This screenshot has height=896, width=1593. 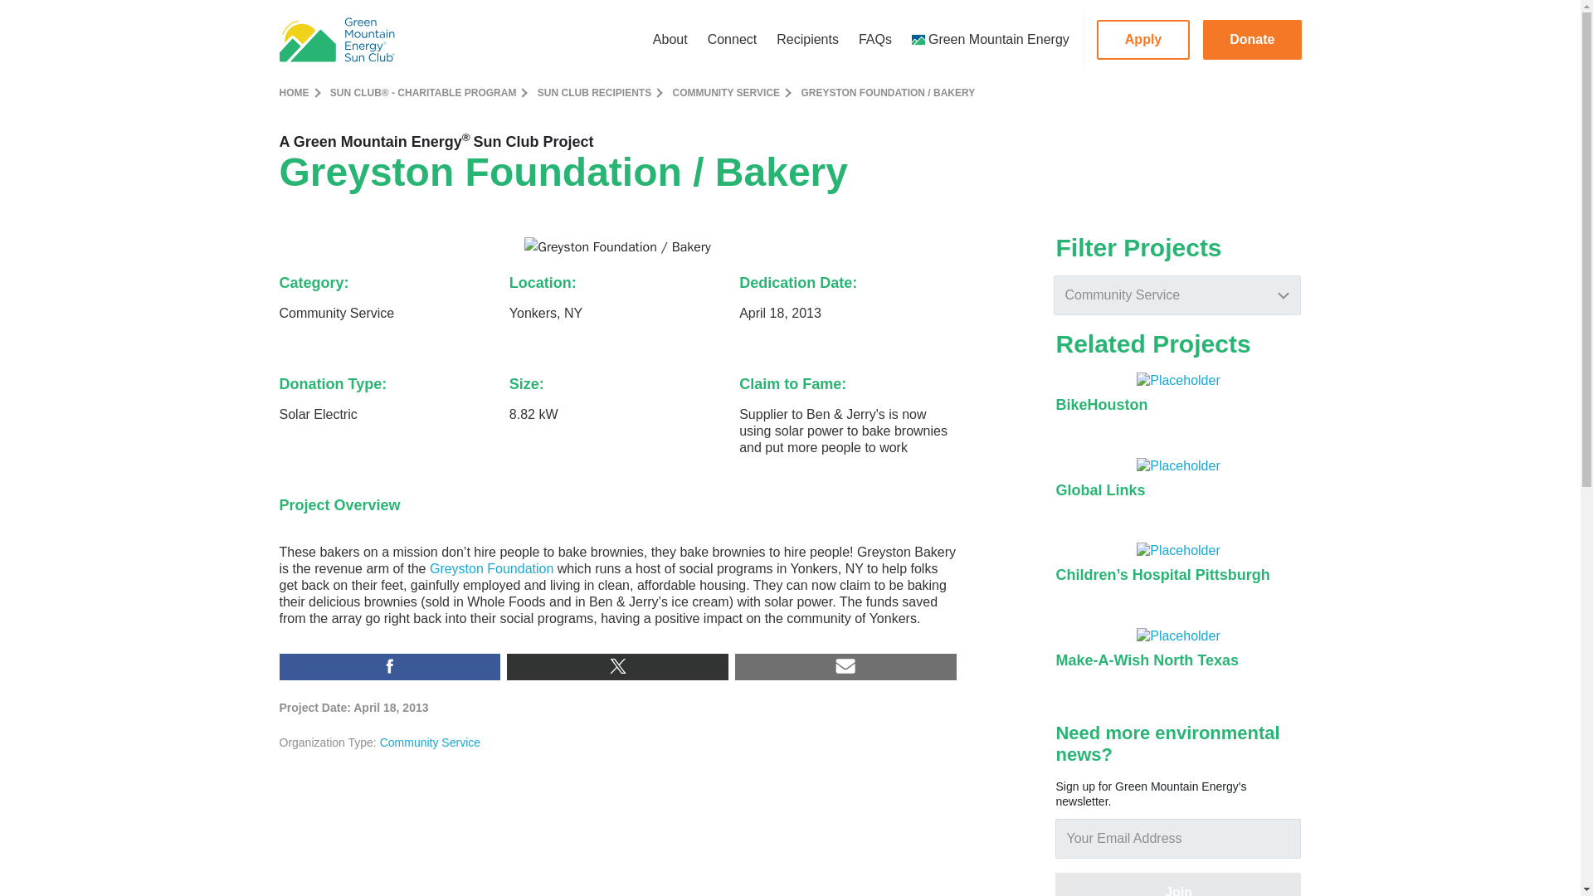 What do you see at coordinates (491, 569) in the screenshot?
I see `Greyston Foundation` at bounding box center [491, 569].